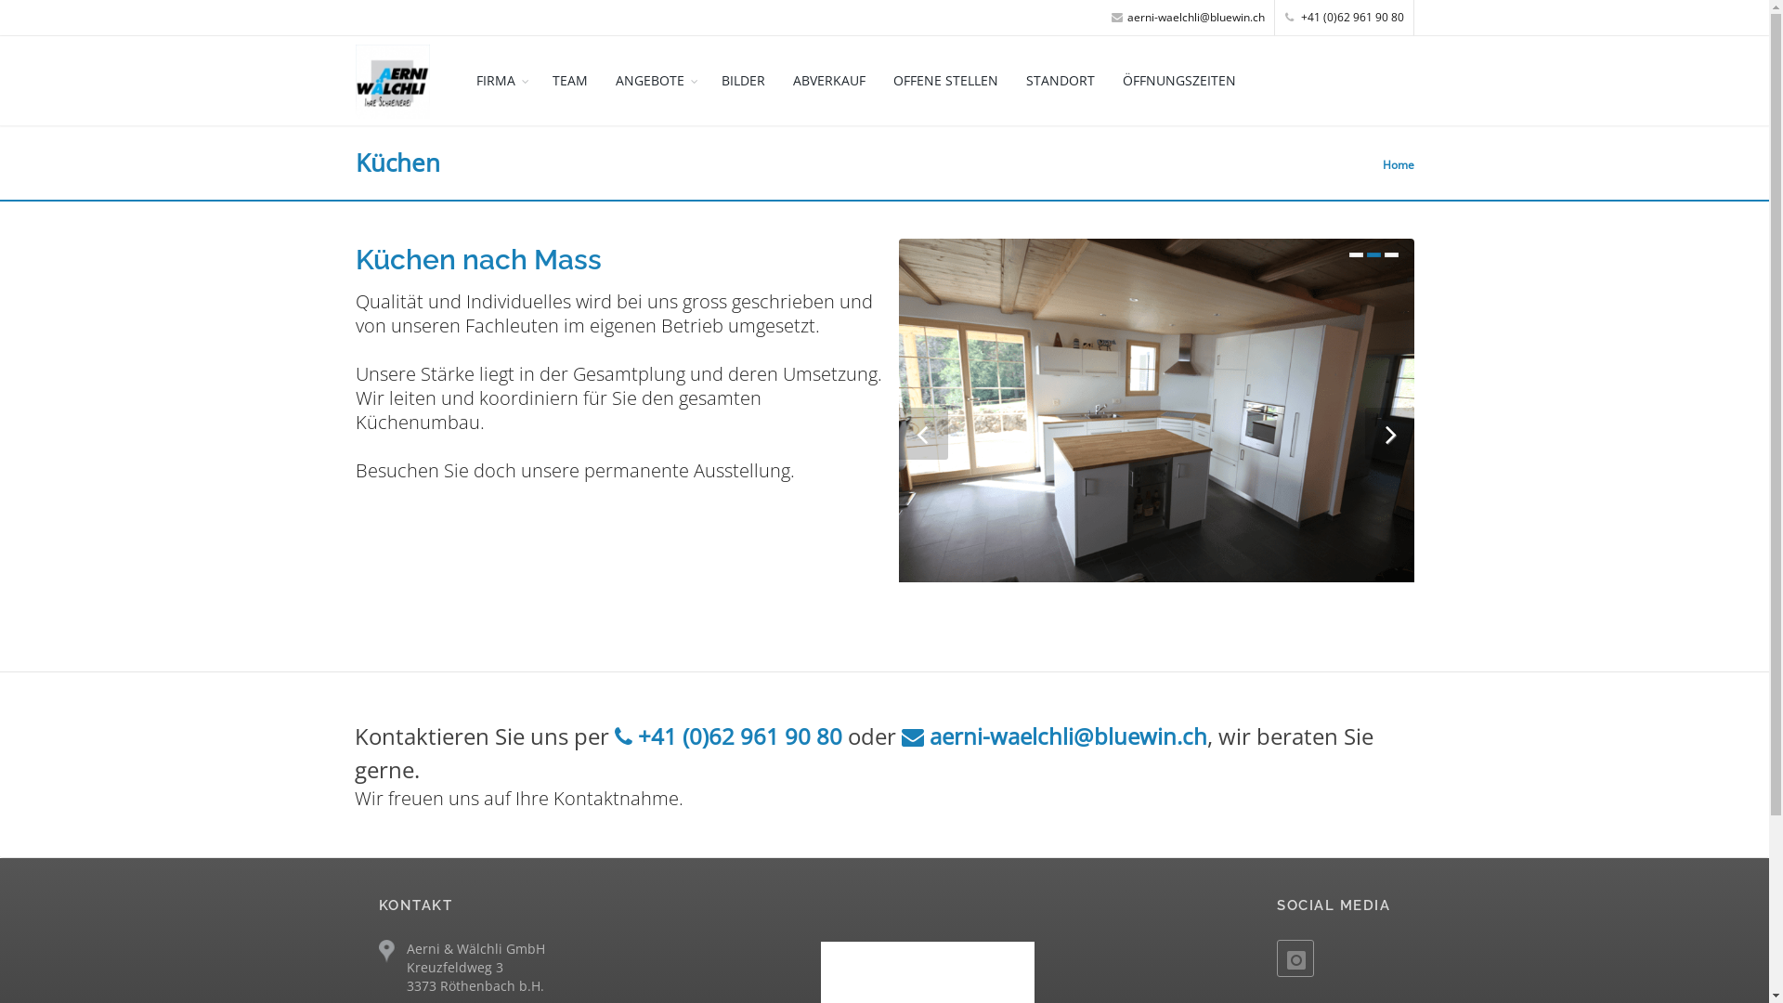  What do you see at coordinates (1055, 736) in the screenshot?
I see ` aerni-waelchli@bluewin.ch` at bounding box center [1055, 736].